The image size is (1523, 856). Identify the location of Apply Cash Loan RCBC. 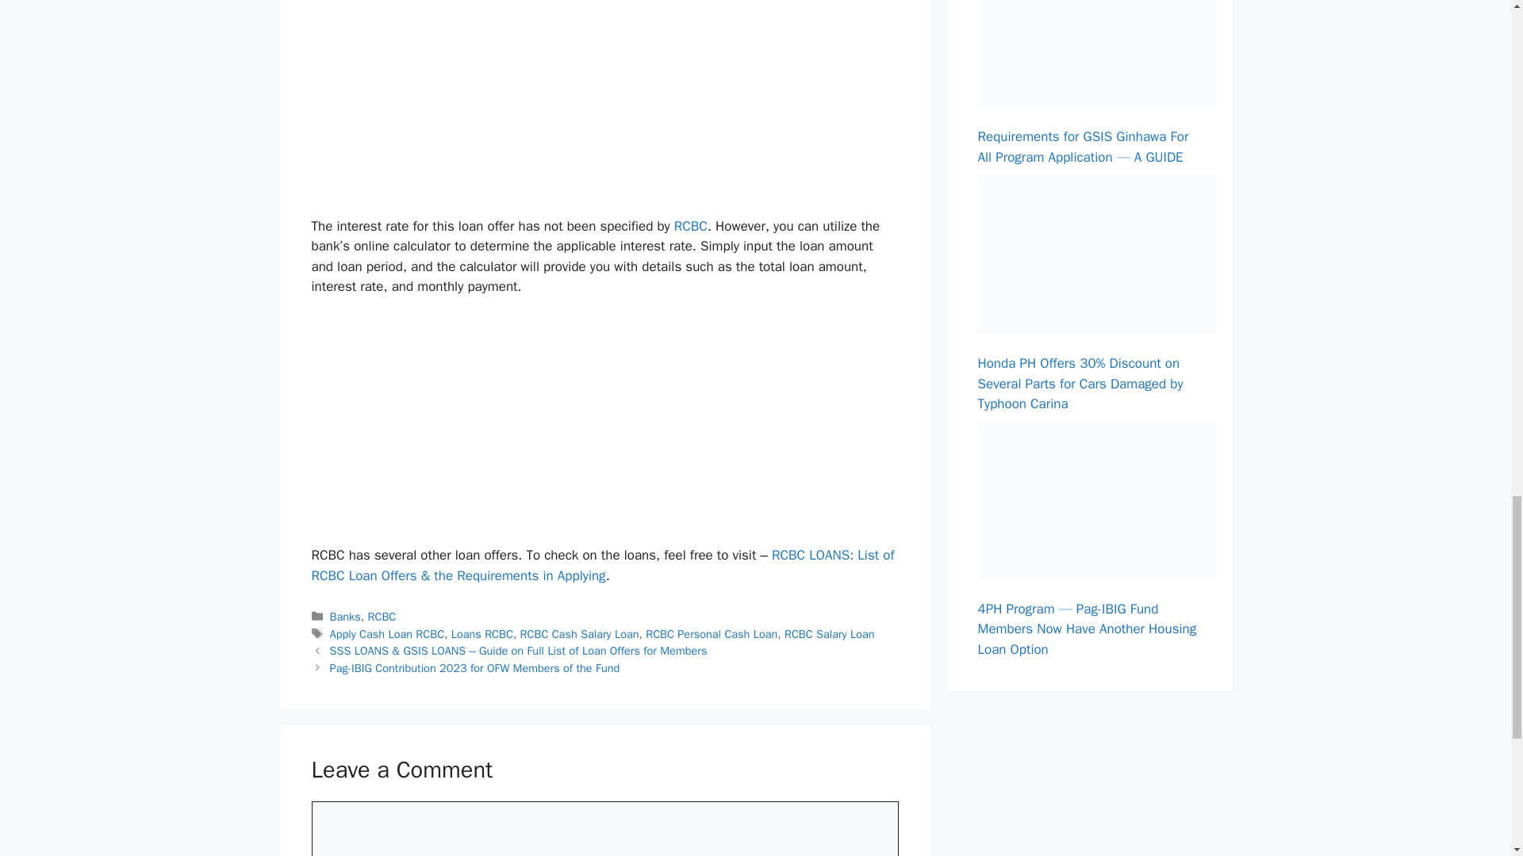
(387, 633).